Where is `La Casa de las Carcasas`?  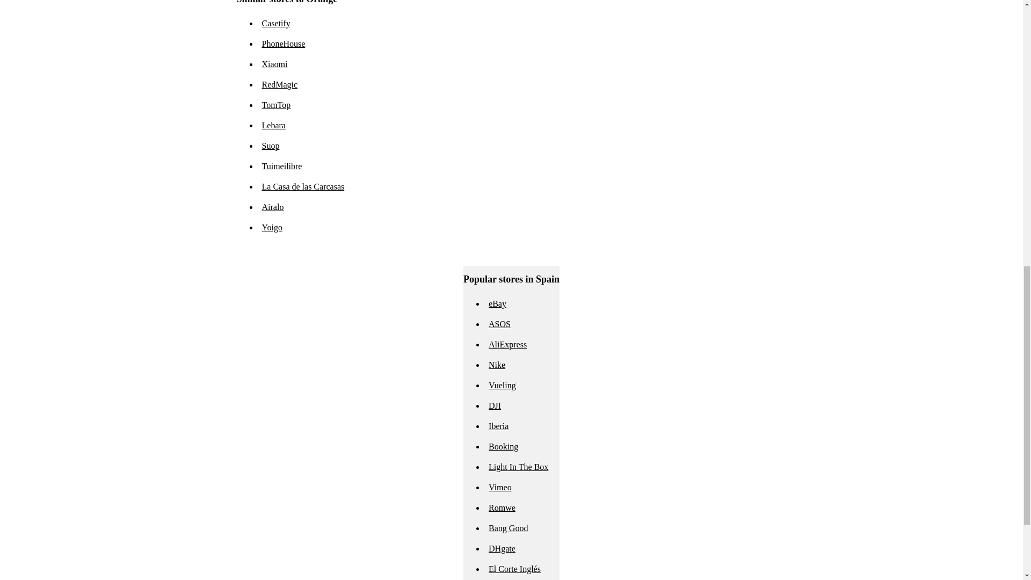 La Casa de las Carcasas is located at coordinates (303, 187).